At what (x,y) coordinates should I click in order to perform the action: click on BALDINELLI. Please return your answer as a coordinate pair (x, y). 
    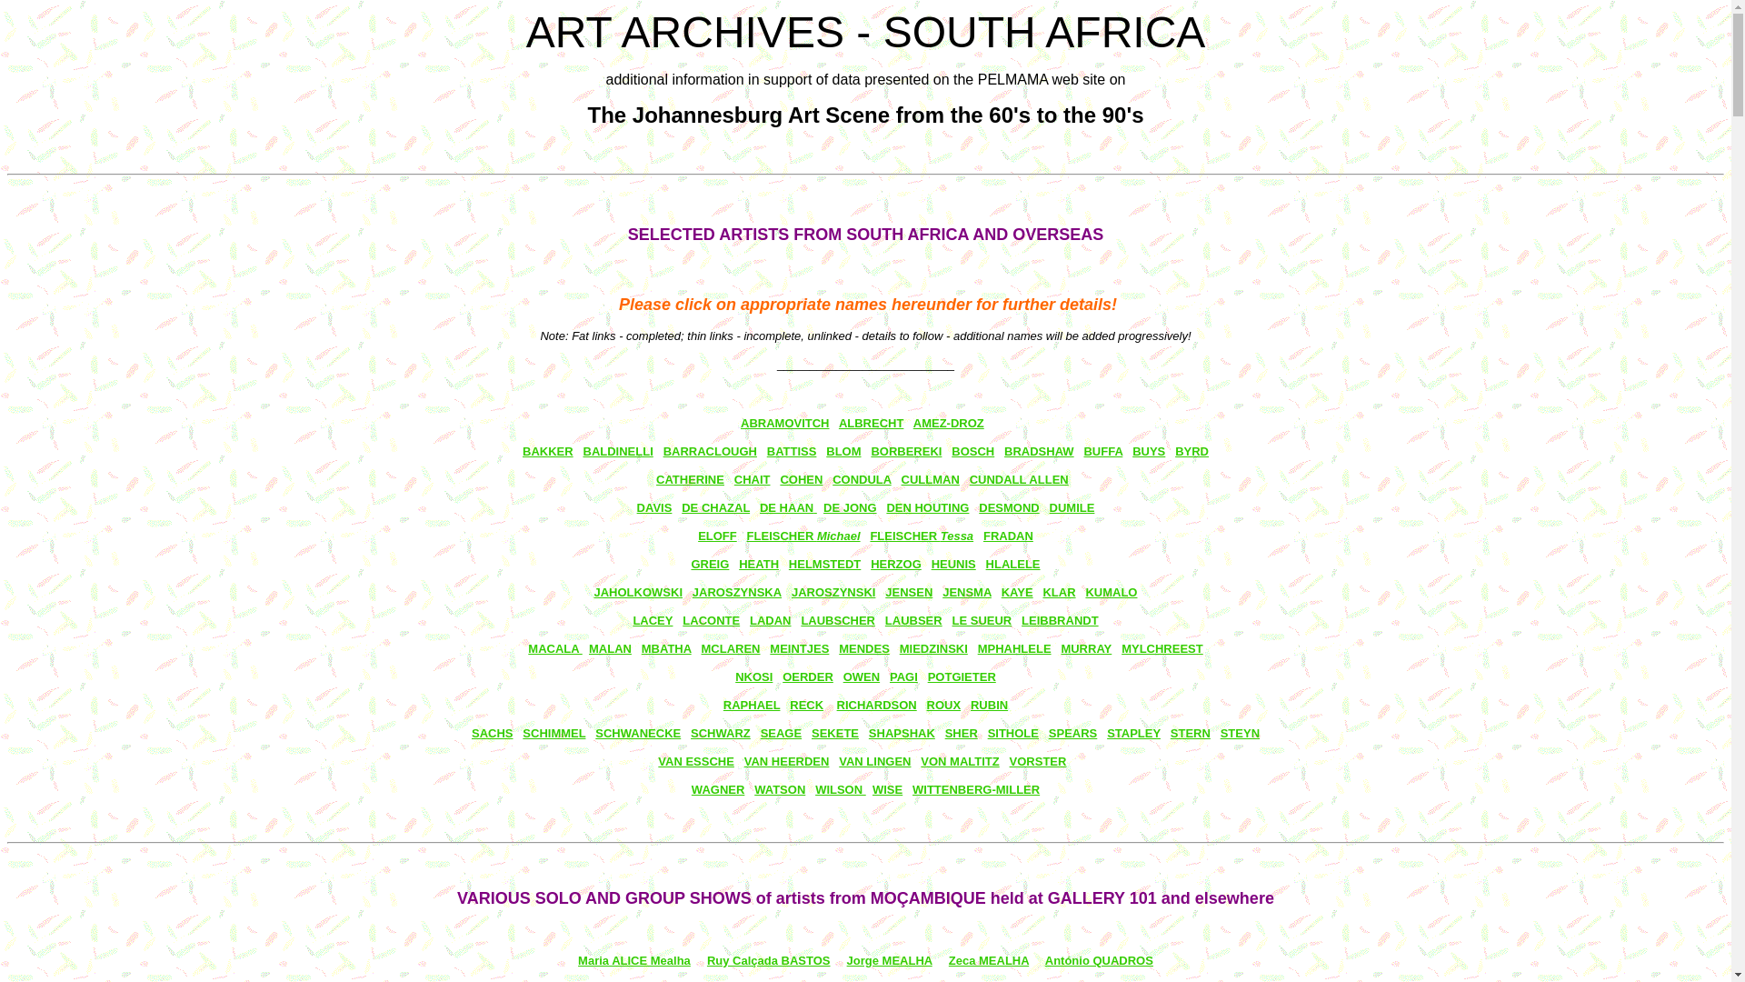
    Looking at the image, I should click on (618, 451).